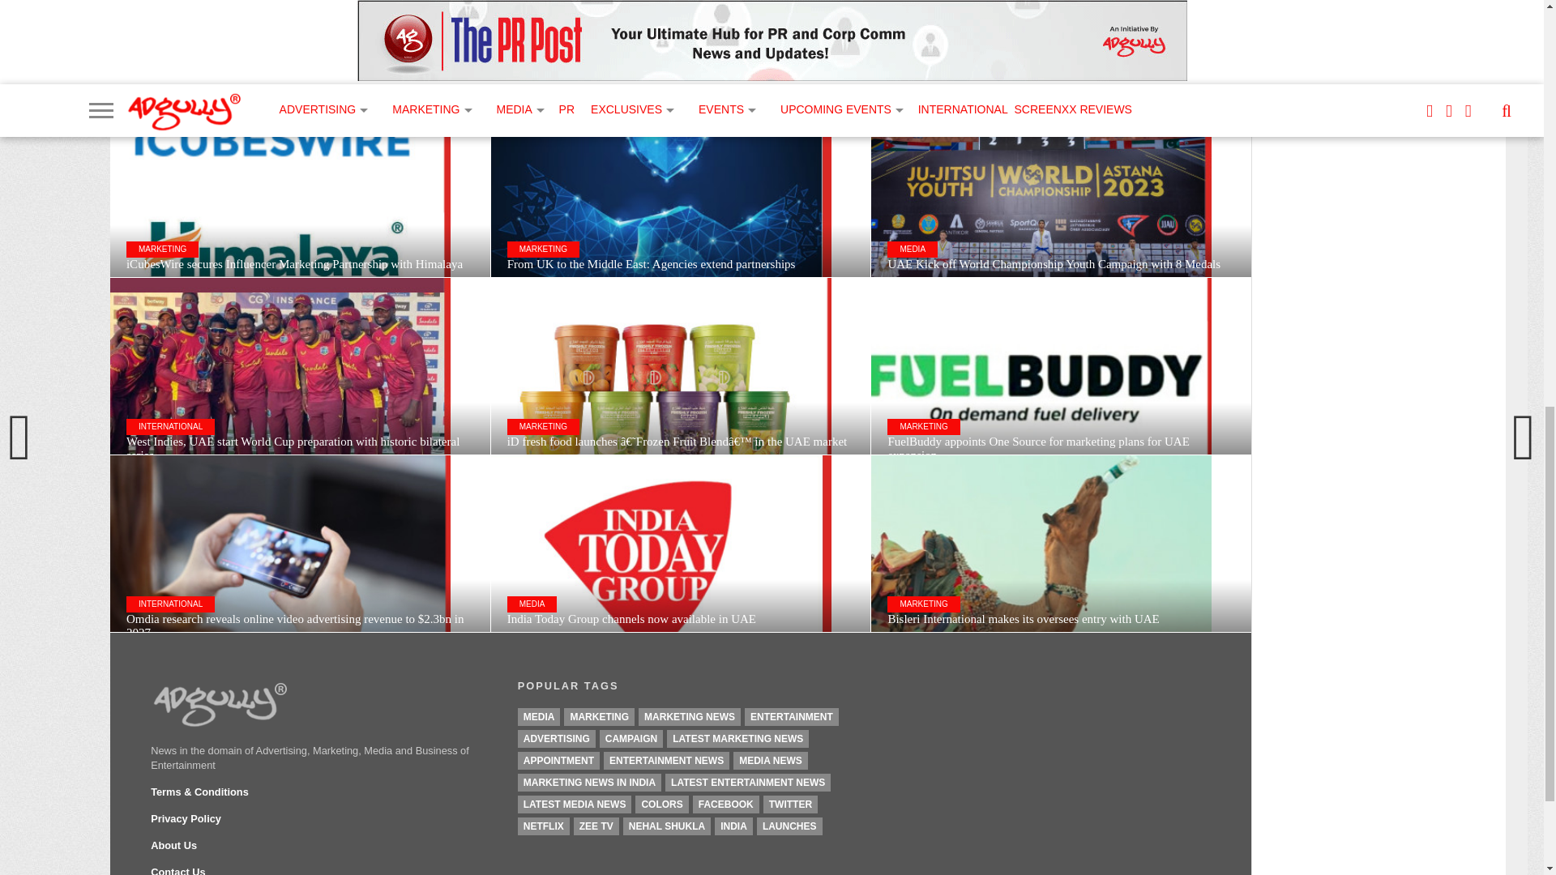 Image resolution: width=1556 pixels, height=875 pixels. What do you see at coordinates (539, 716) in the screenshot?
I see `Media` at bounding box center [539, 716].